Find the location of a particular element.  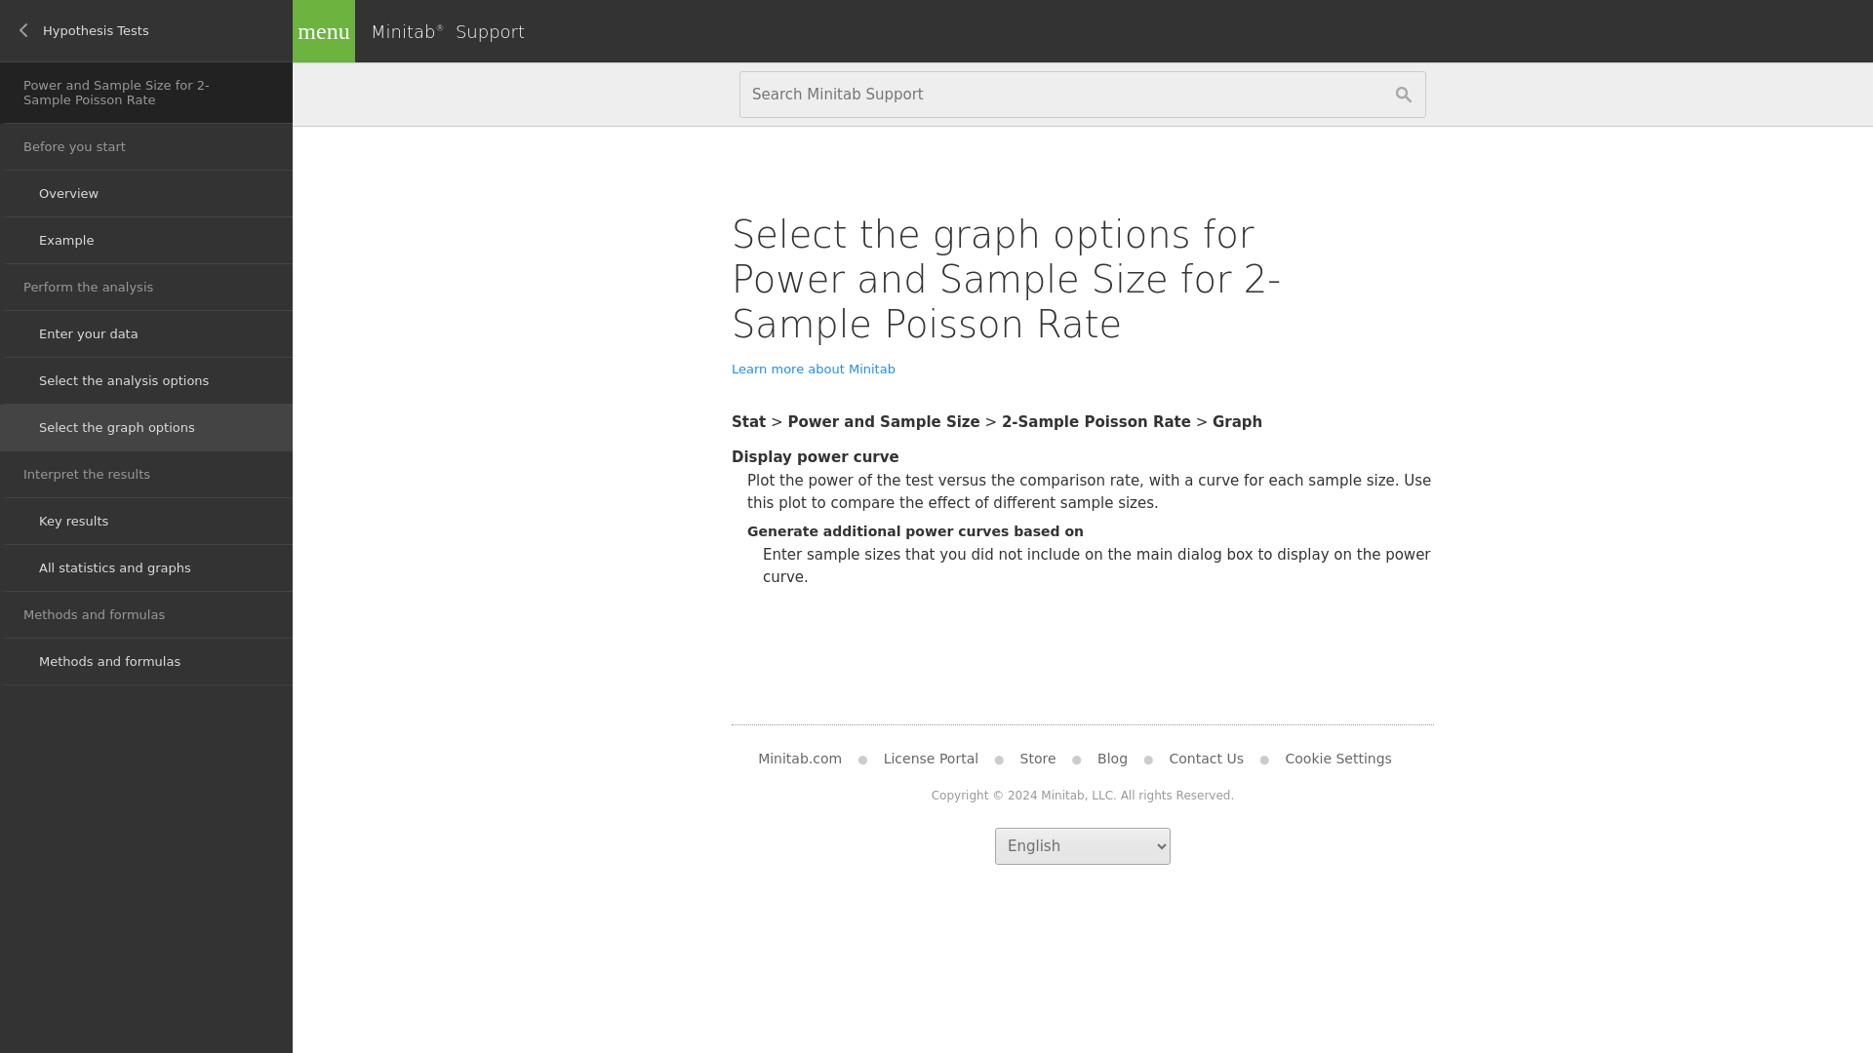

Cookie Settings is located at coordinates (1337, 759).